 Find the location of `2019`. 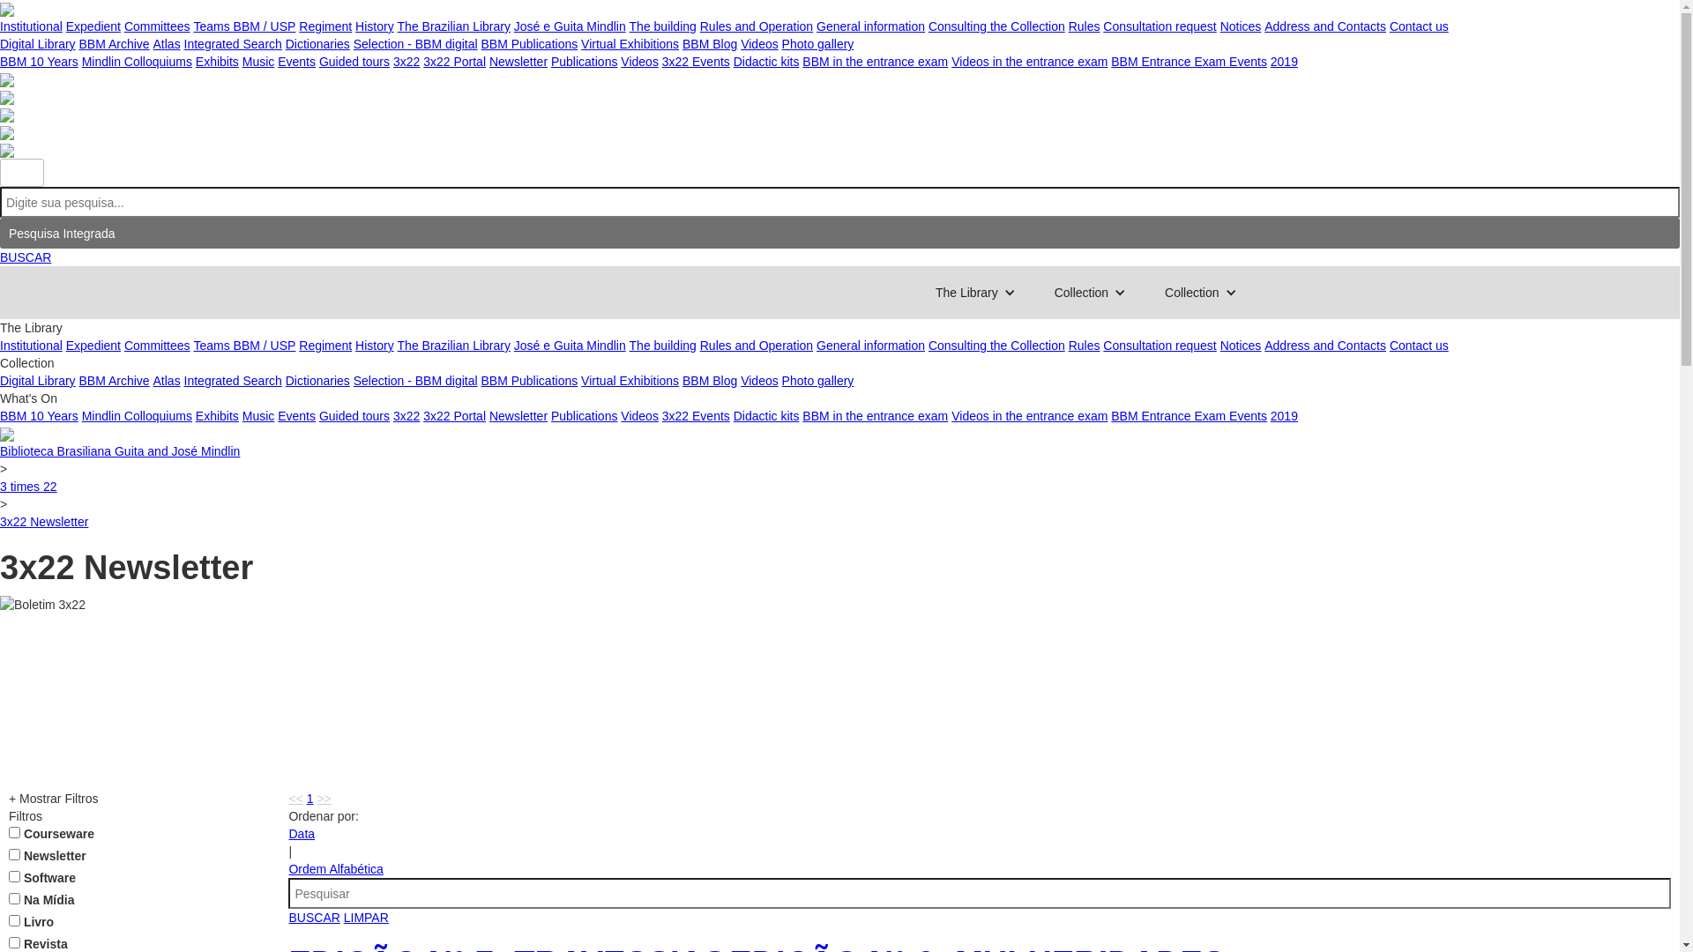

2019 is located at coordinates (1284, 416).